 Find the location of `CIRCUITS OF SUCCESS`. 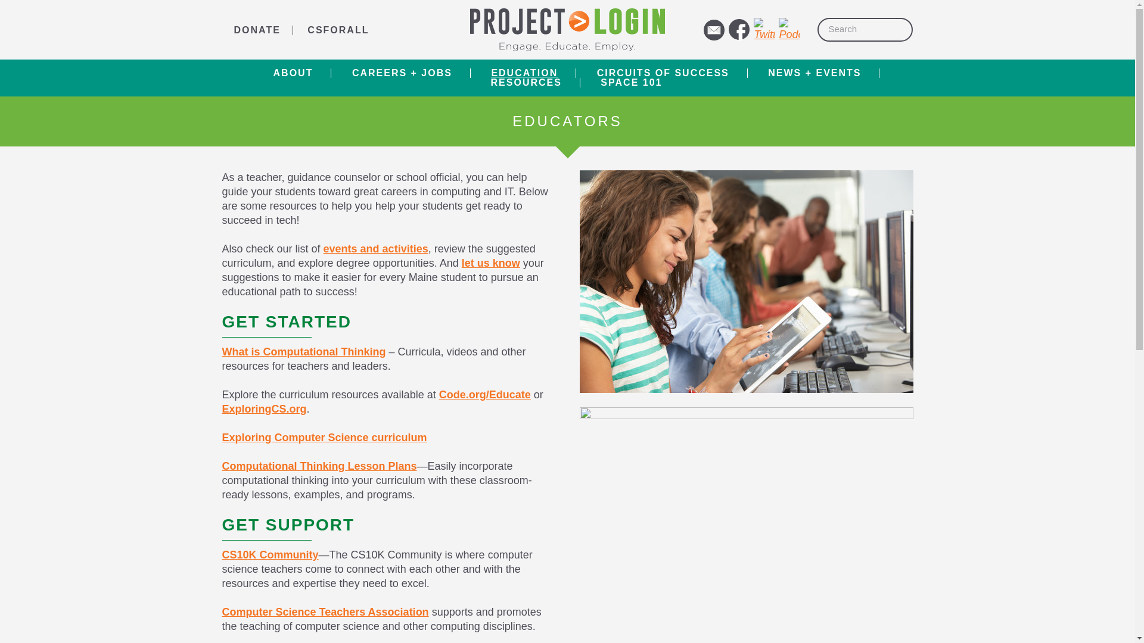

CIRCUITS OF SUCCESS is located at coordinates (663, 73).